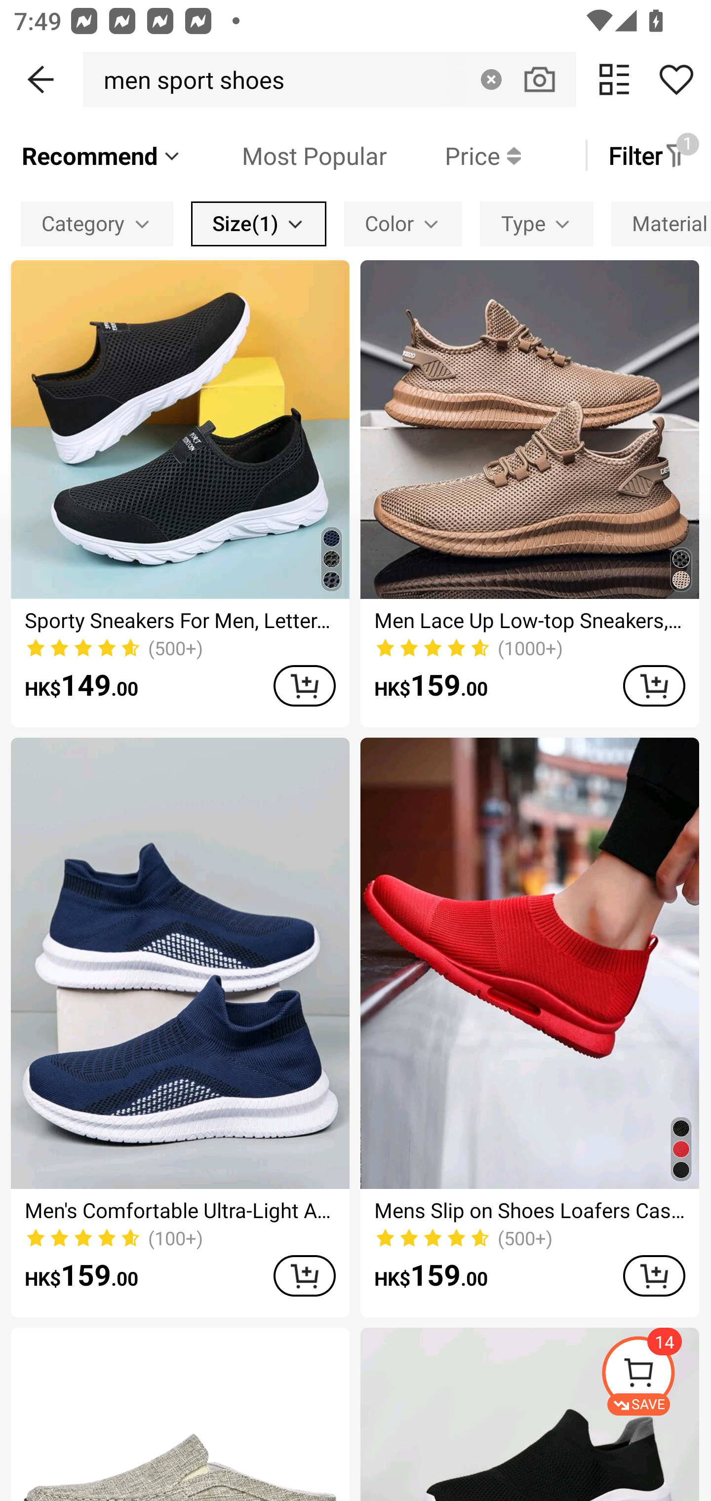  Describe the element at coordinates (537, 223) in the screenshot. I see `Type` at that location.